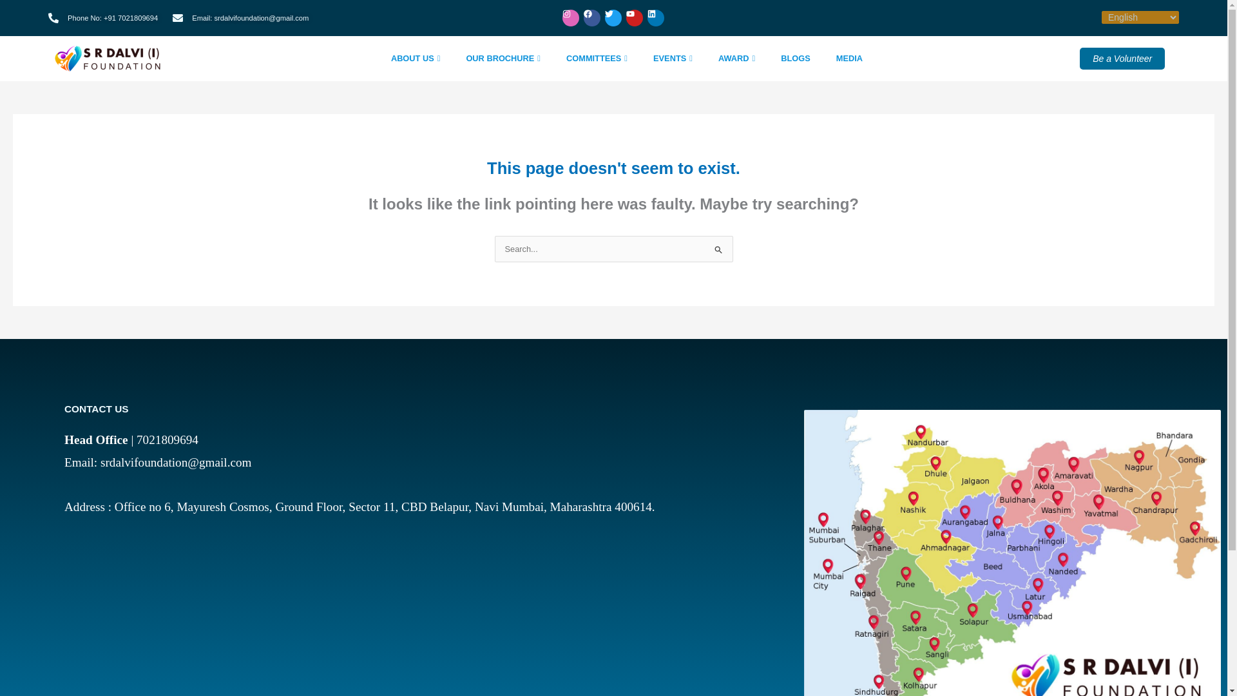 The width and height of the screenshot is (1237, 696). What do you see at coordinates (737, 18) in the screenshot?
I see `Twitter` at bounding box center [737, 18].